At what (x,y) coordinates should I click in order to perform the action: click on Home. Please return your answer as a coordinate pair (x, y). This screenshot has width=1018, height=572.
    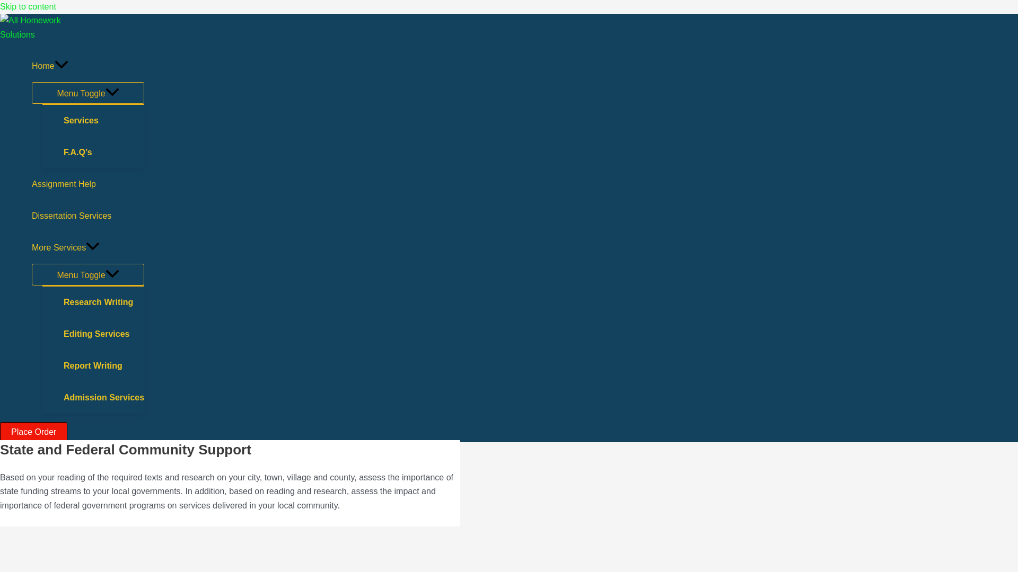
    Looking at the image, I should click on (88, 66).